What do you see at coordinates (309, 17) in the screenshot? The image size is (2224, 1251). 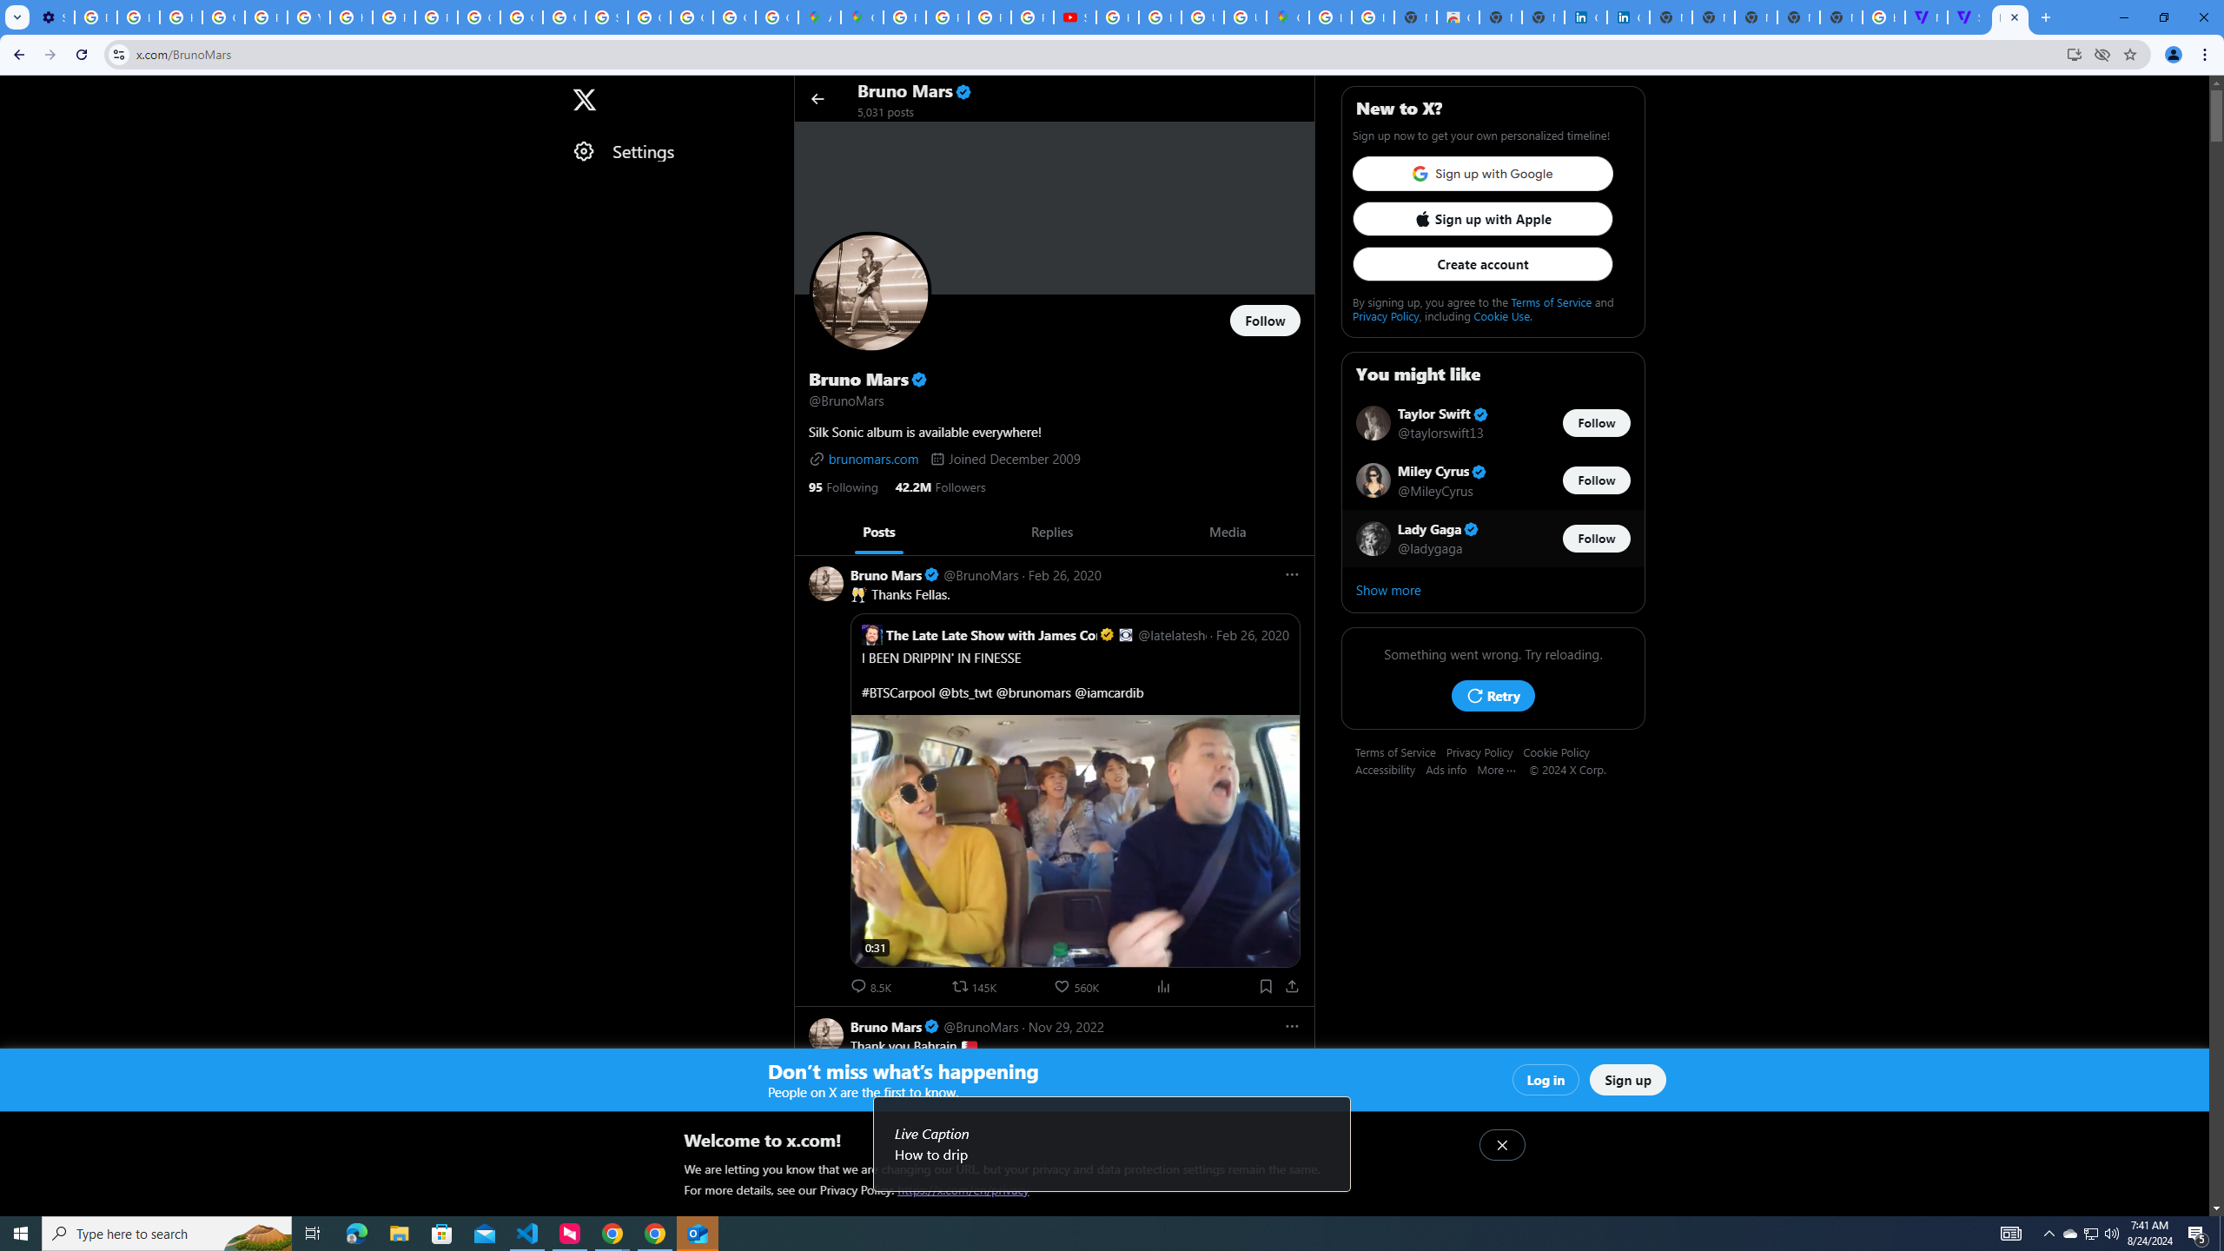 I see `YouTube` at bounding box center [309, 17].